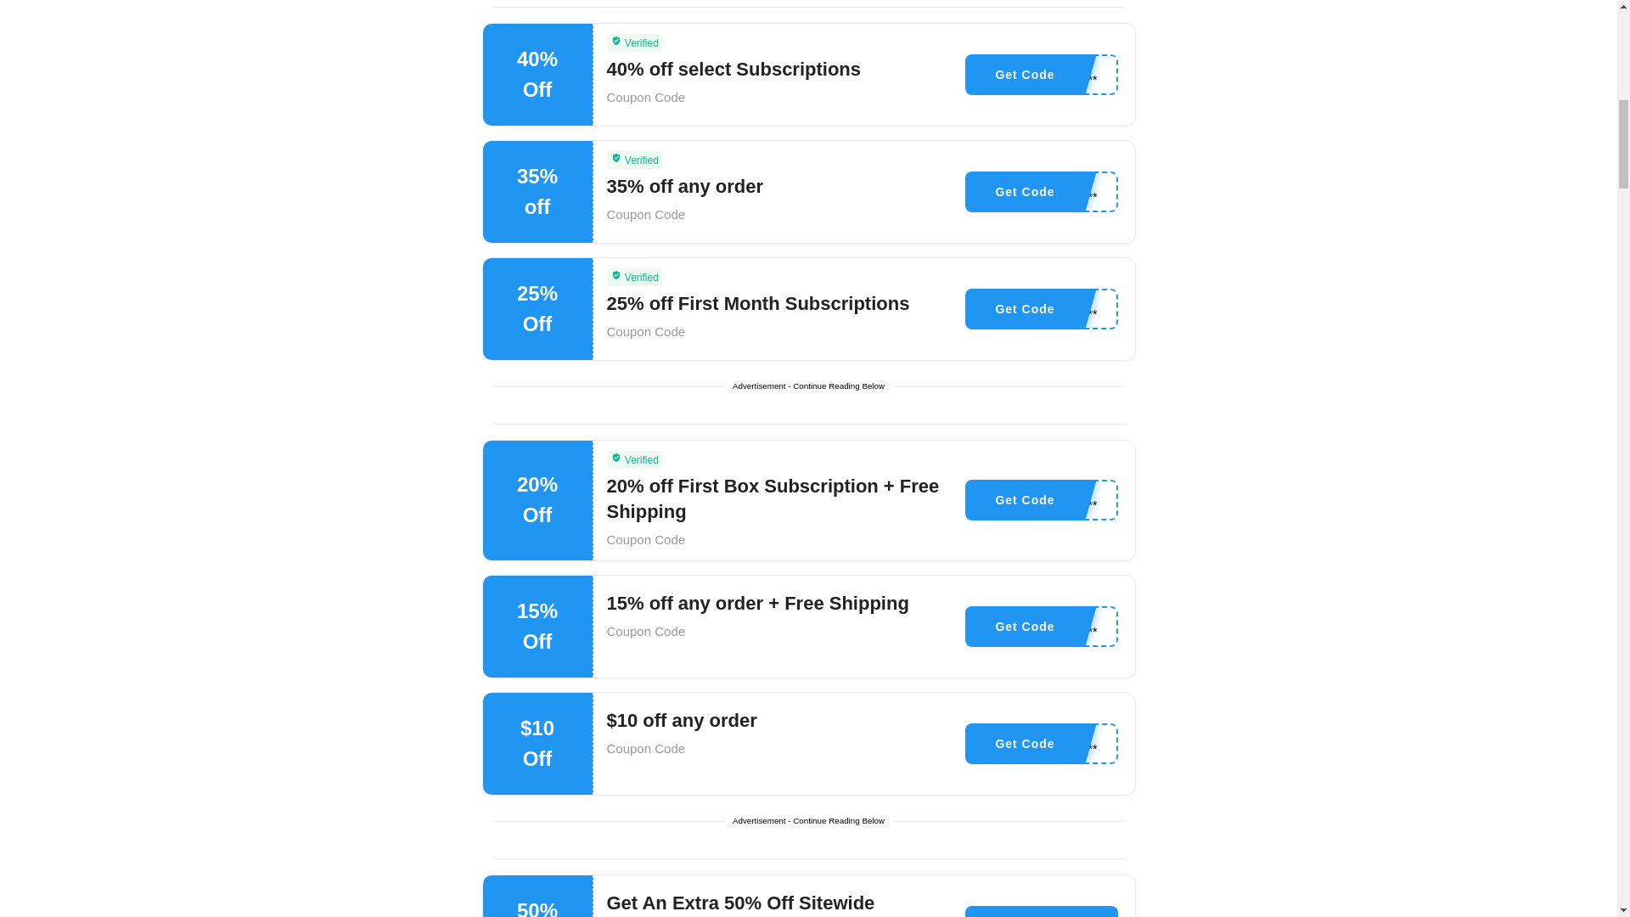  Describe the element at coordinates (645, 331) in the screenshot. I see `Coupon Code` at that location.